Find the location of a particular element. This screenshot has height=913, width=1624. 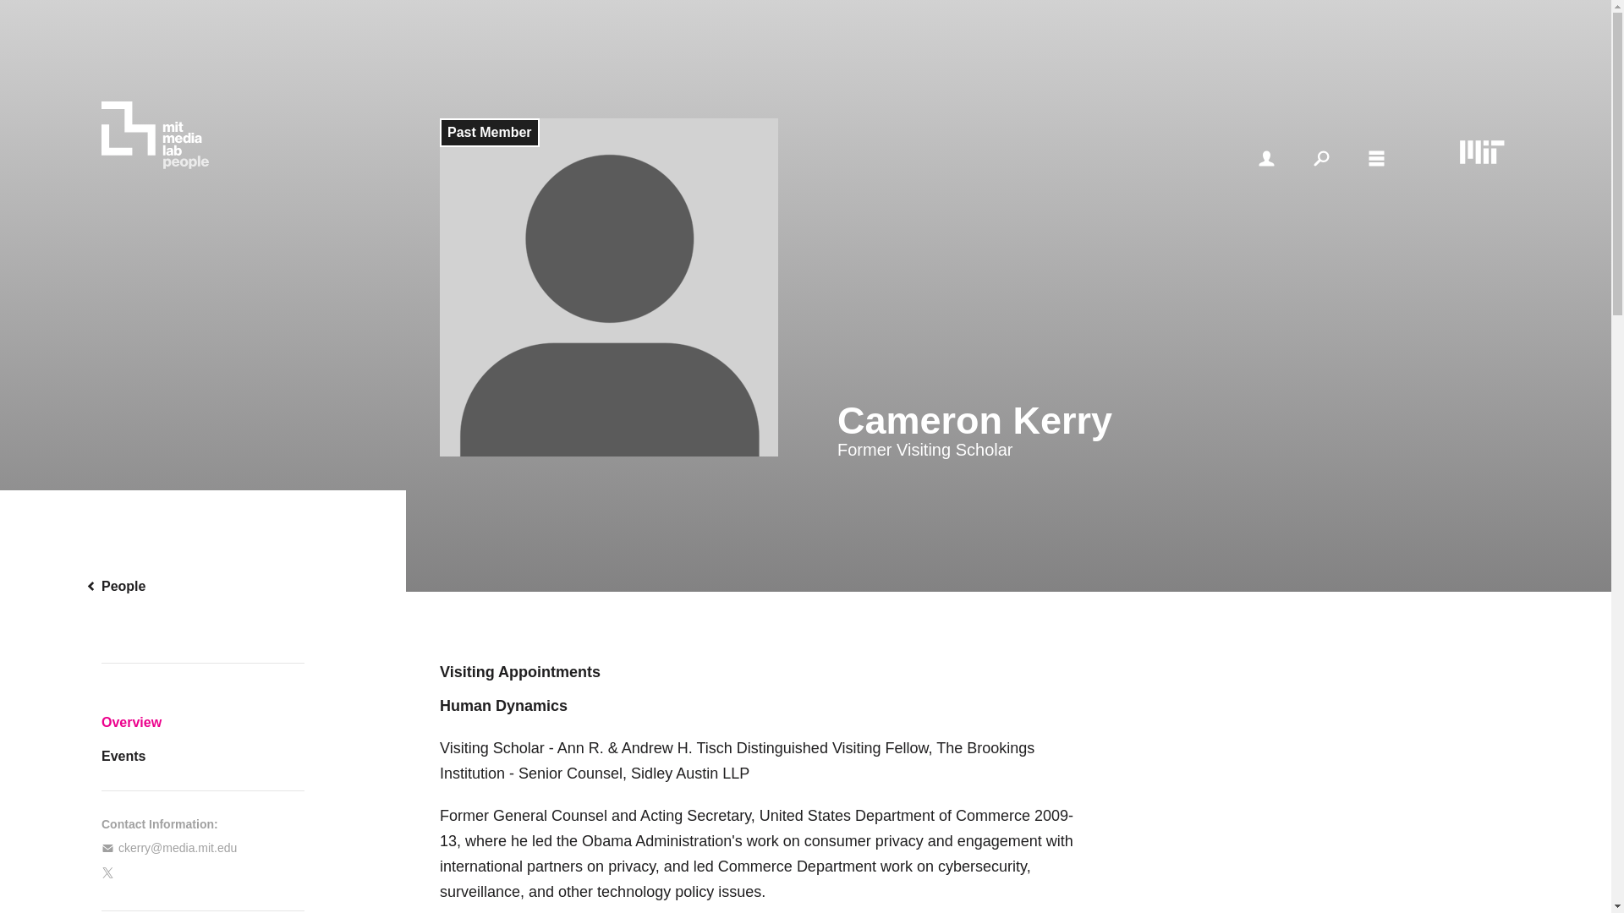

Overview is located at coordinates (203, 722).